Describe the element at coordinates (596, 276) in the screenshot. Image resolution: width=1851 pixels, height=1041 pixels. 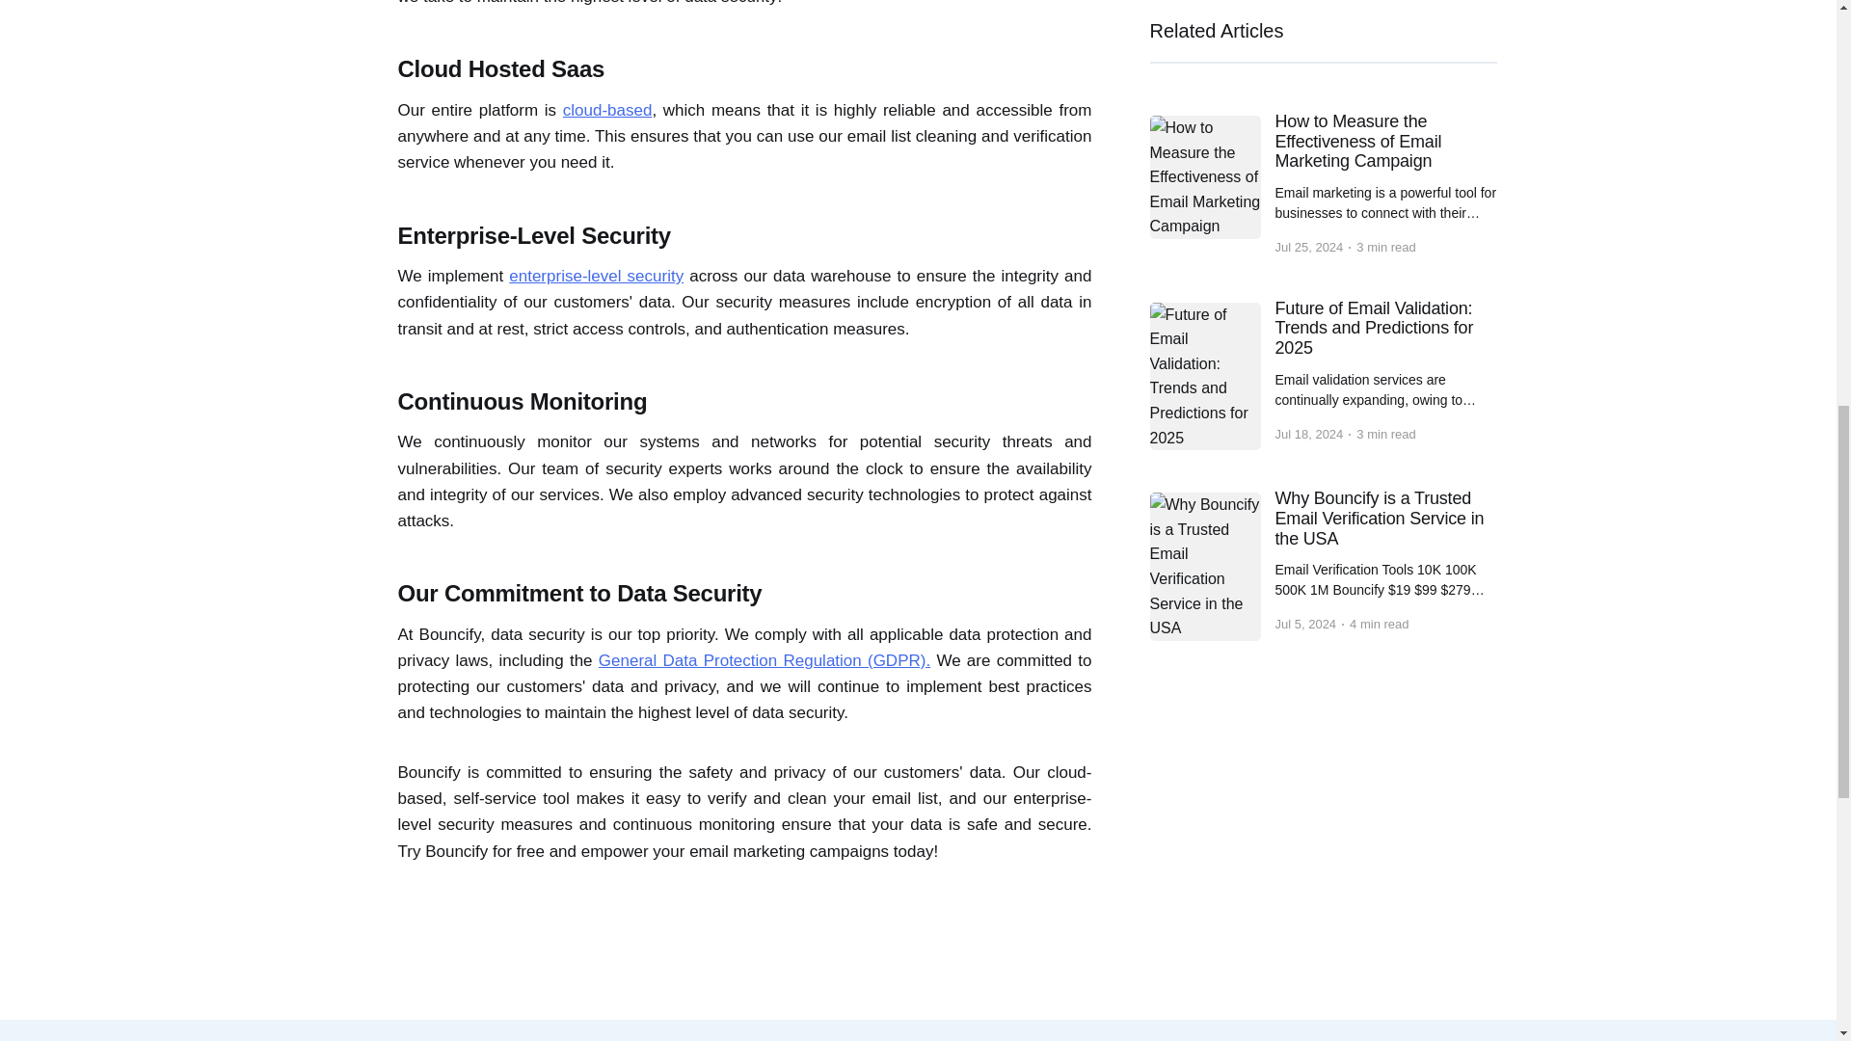
I see `enterprise-level security` at that location.